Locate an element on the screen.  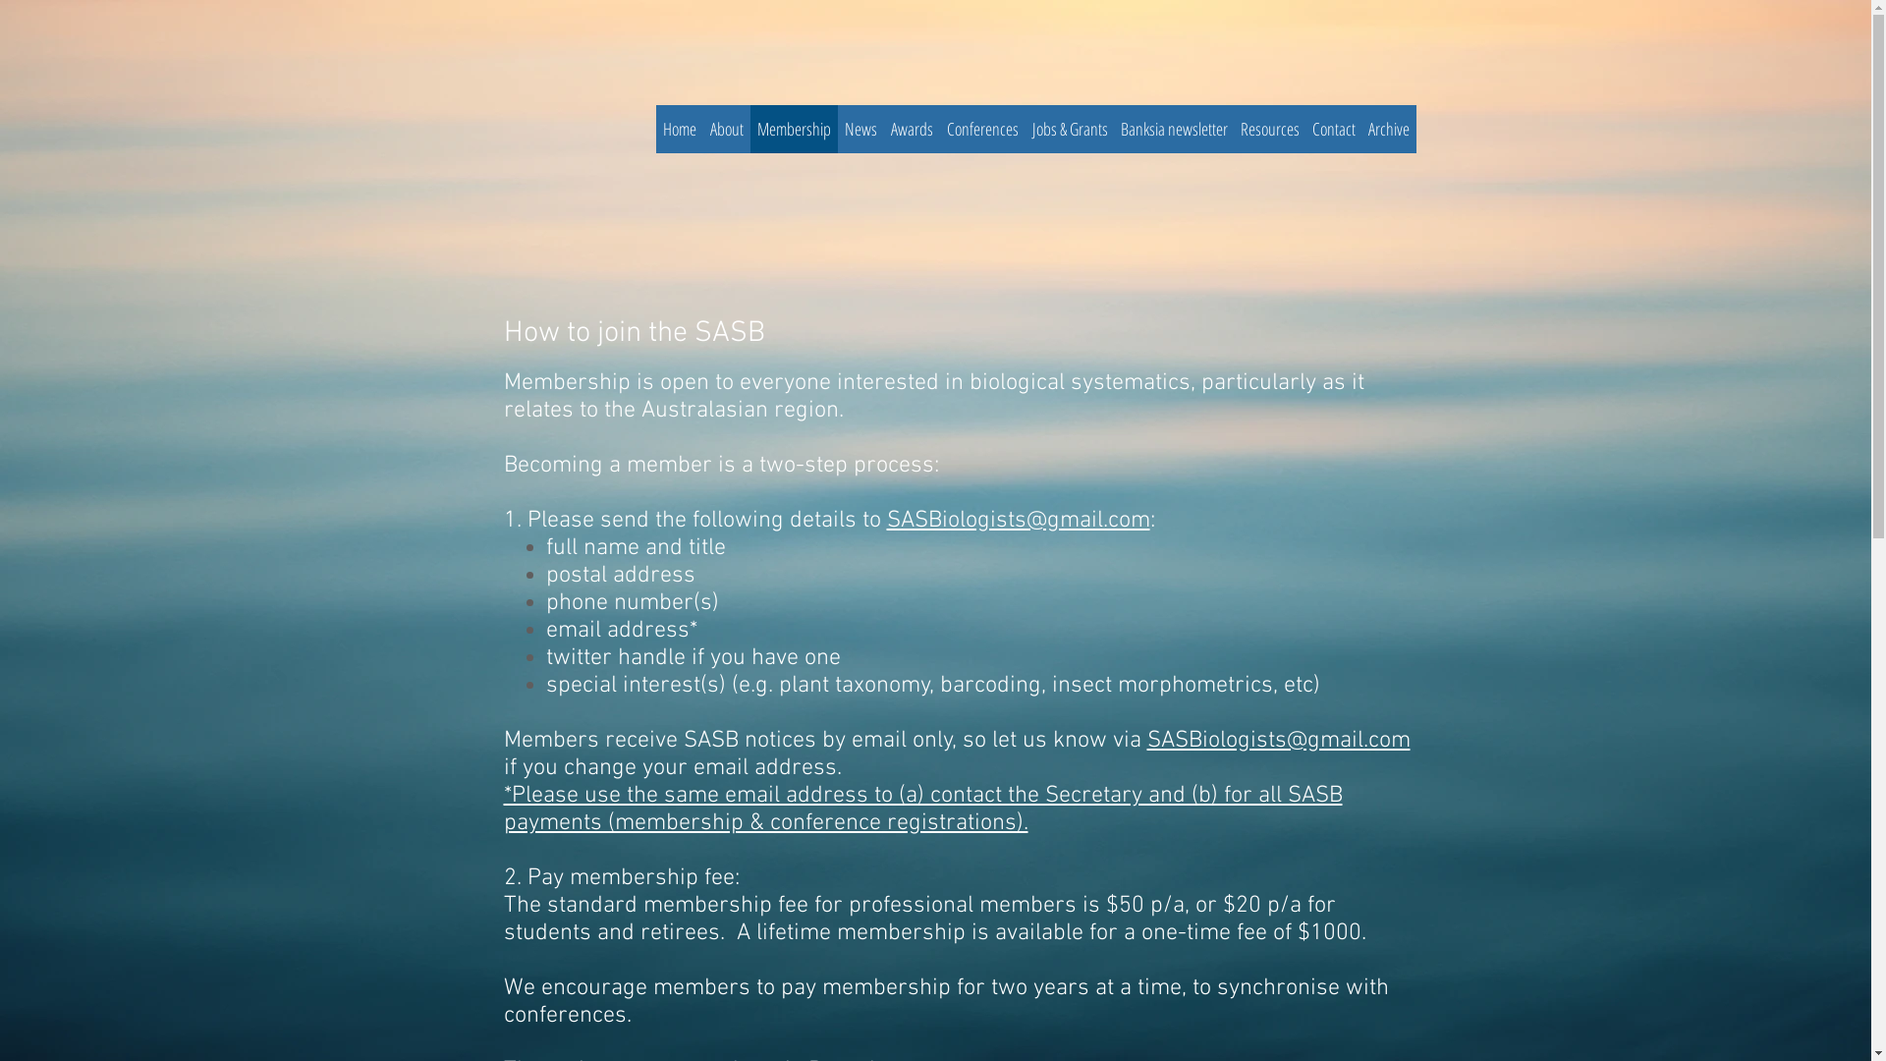
Awards is located at coordinates (912, 129).